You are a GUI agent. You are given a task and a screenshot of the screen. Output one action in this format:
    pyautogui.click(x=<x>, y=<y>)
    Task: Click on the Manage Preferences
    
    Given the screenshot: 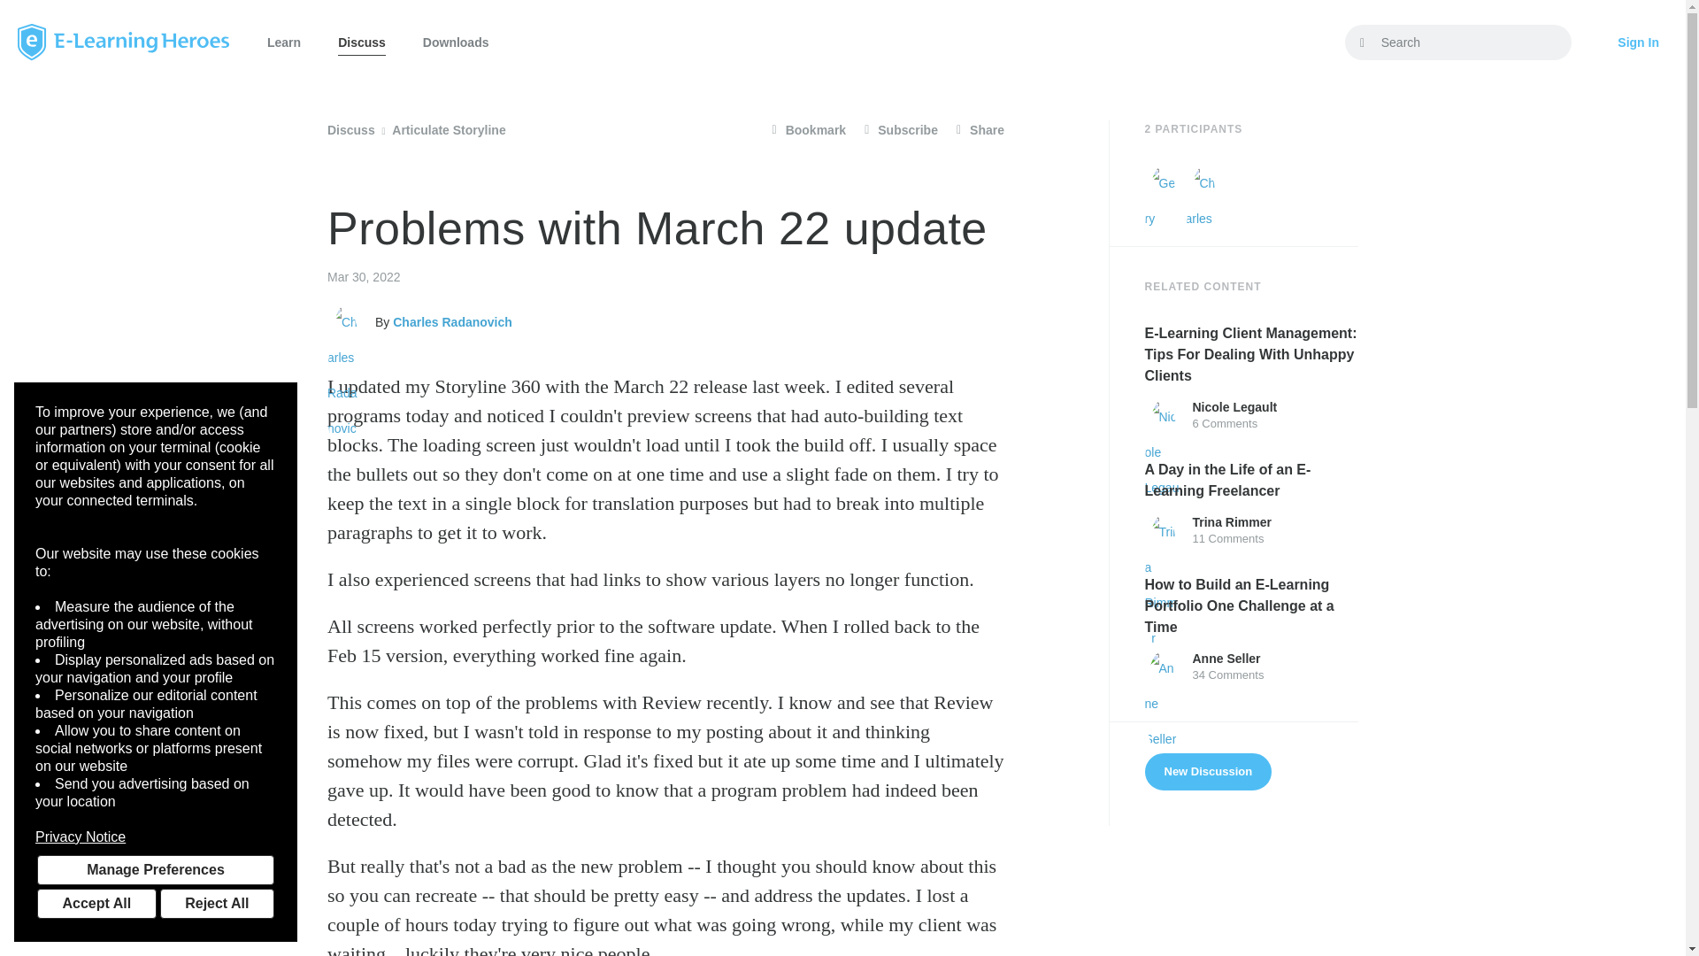 What is the action you would take?
    pyautogui.click(x=156, y=869)
    